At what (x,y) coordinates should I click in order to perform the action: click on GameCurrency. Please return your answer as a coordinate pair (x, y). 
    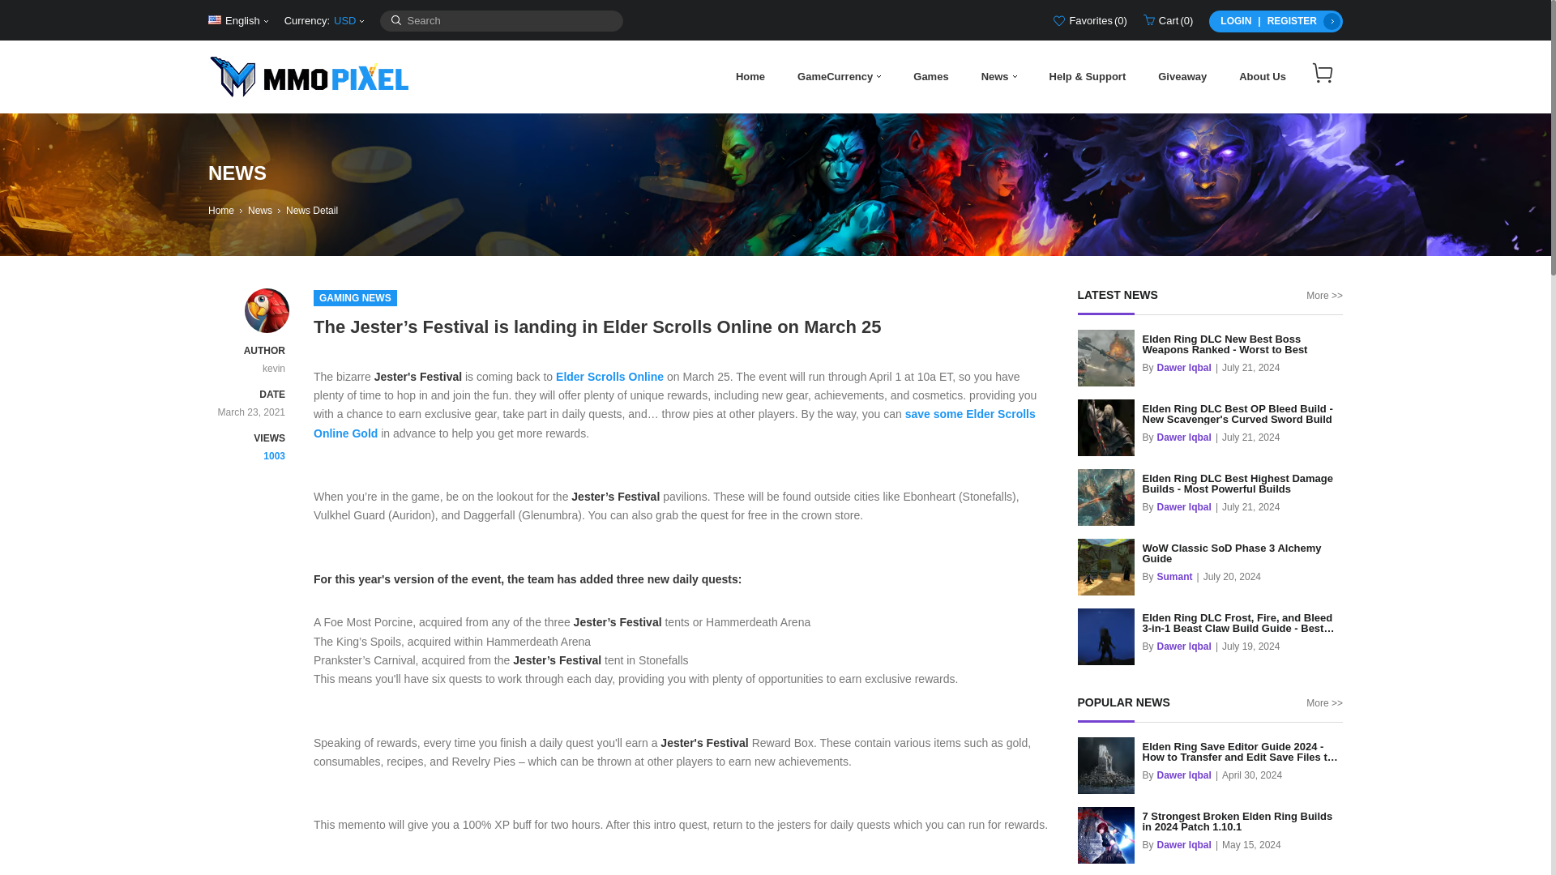
    Looking at the image, I should click on (839, 76).